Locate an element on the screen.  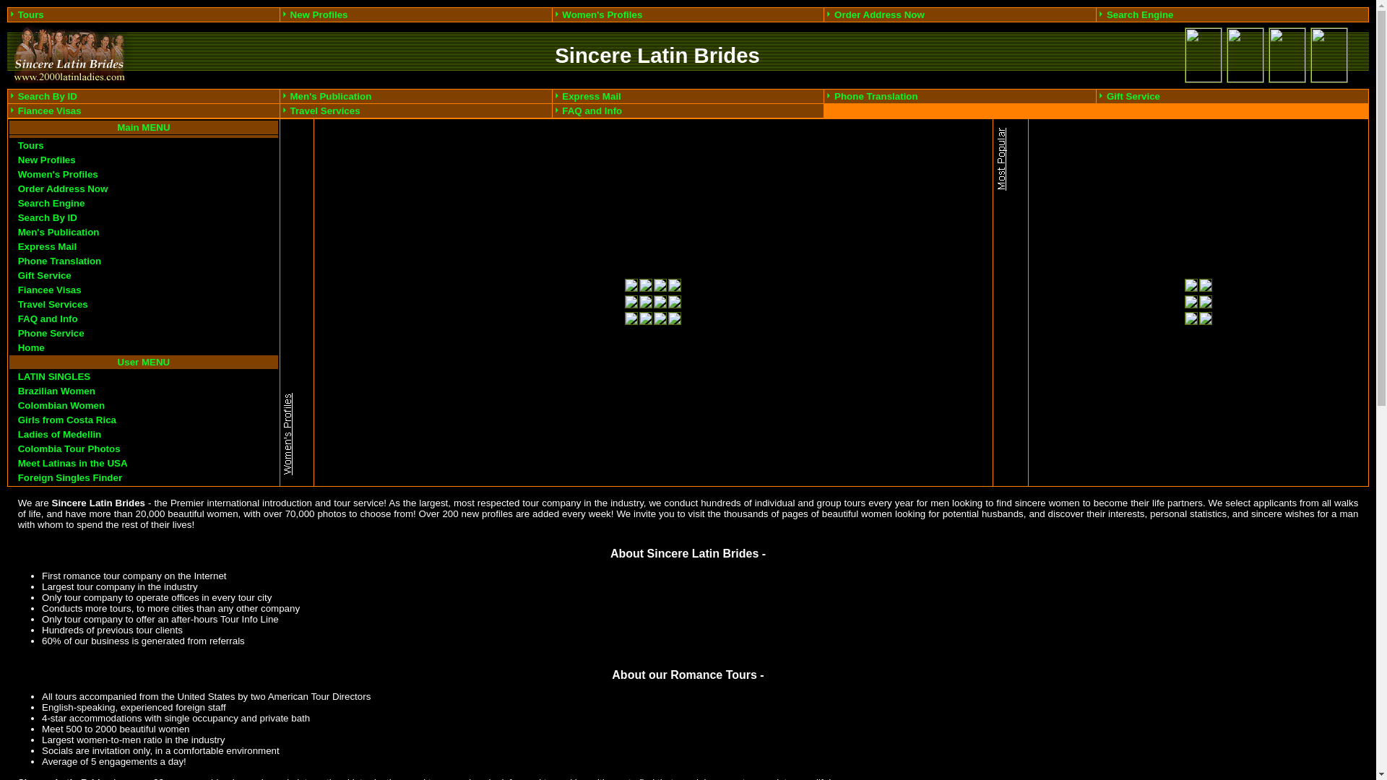
Travel Services is located at coordinates (53, 305).